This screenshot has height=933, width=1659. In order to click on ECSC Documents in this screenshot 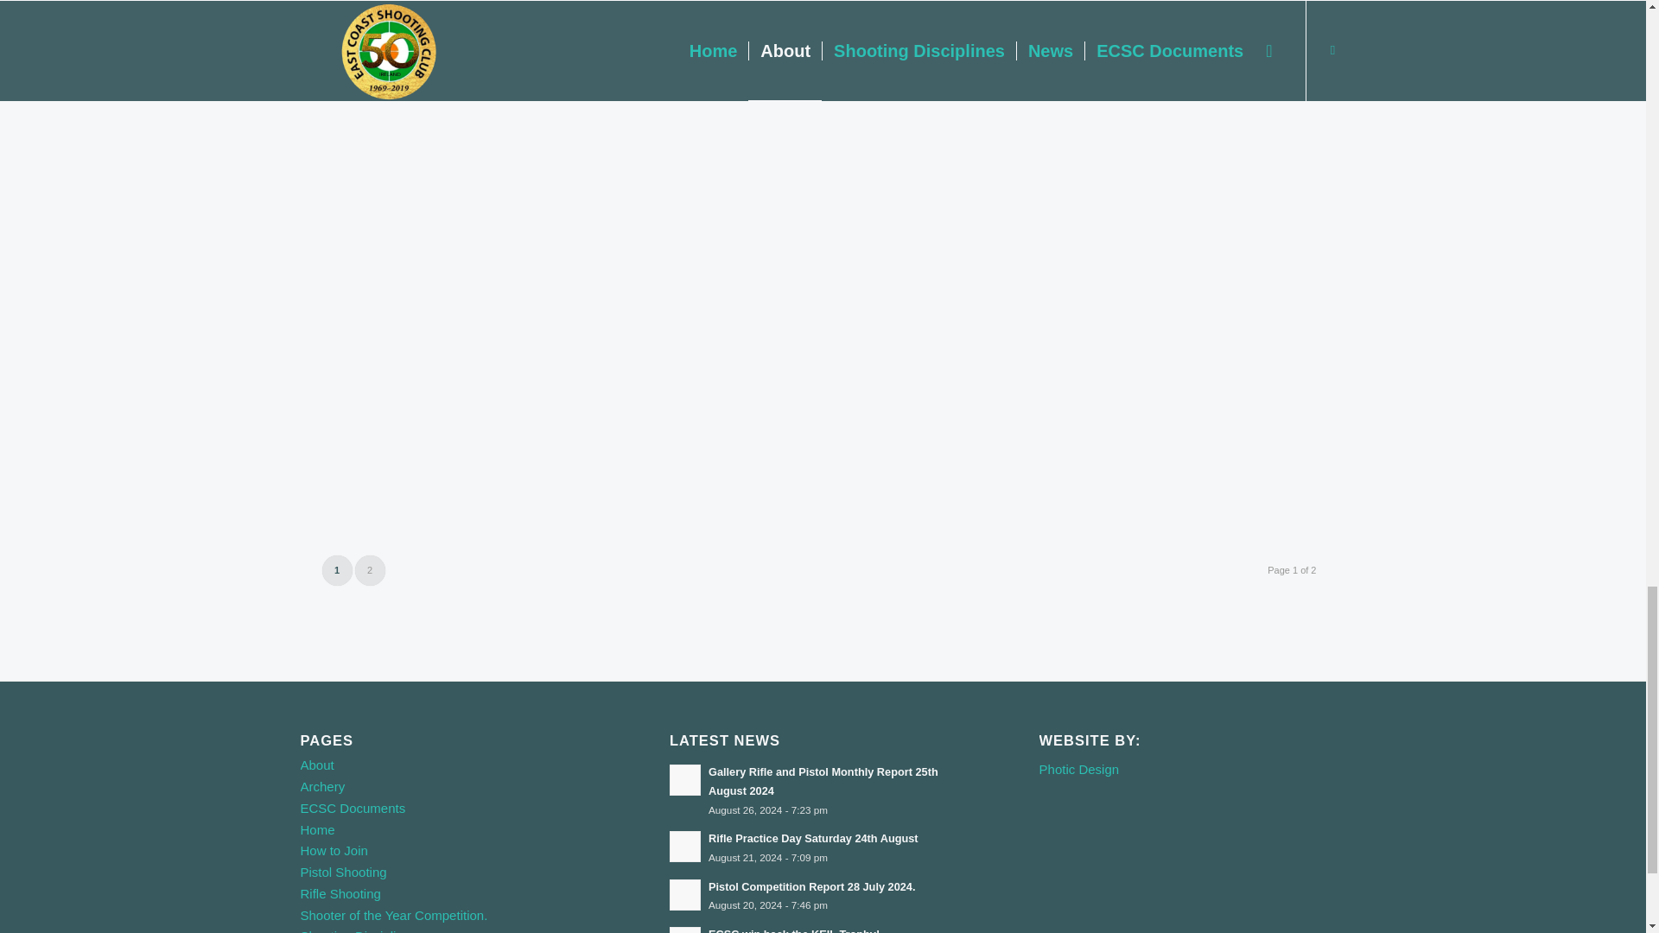, I will do `click(353, 807)`.